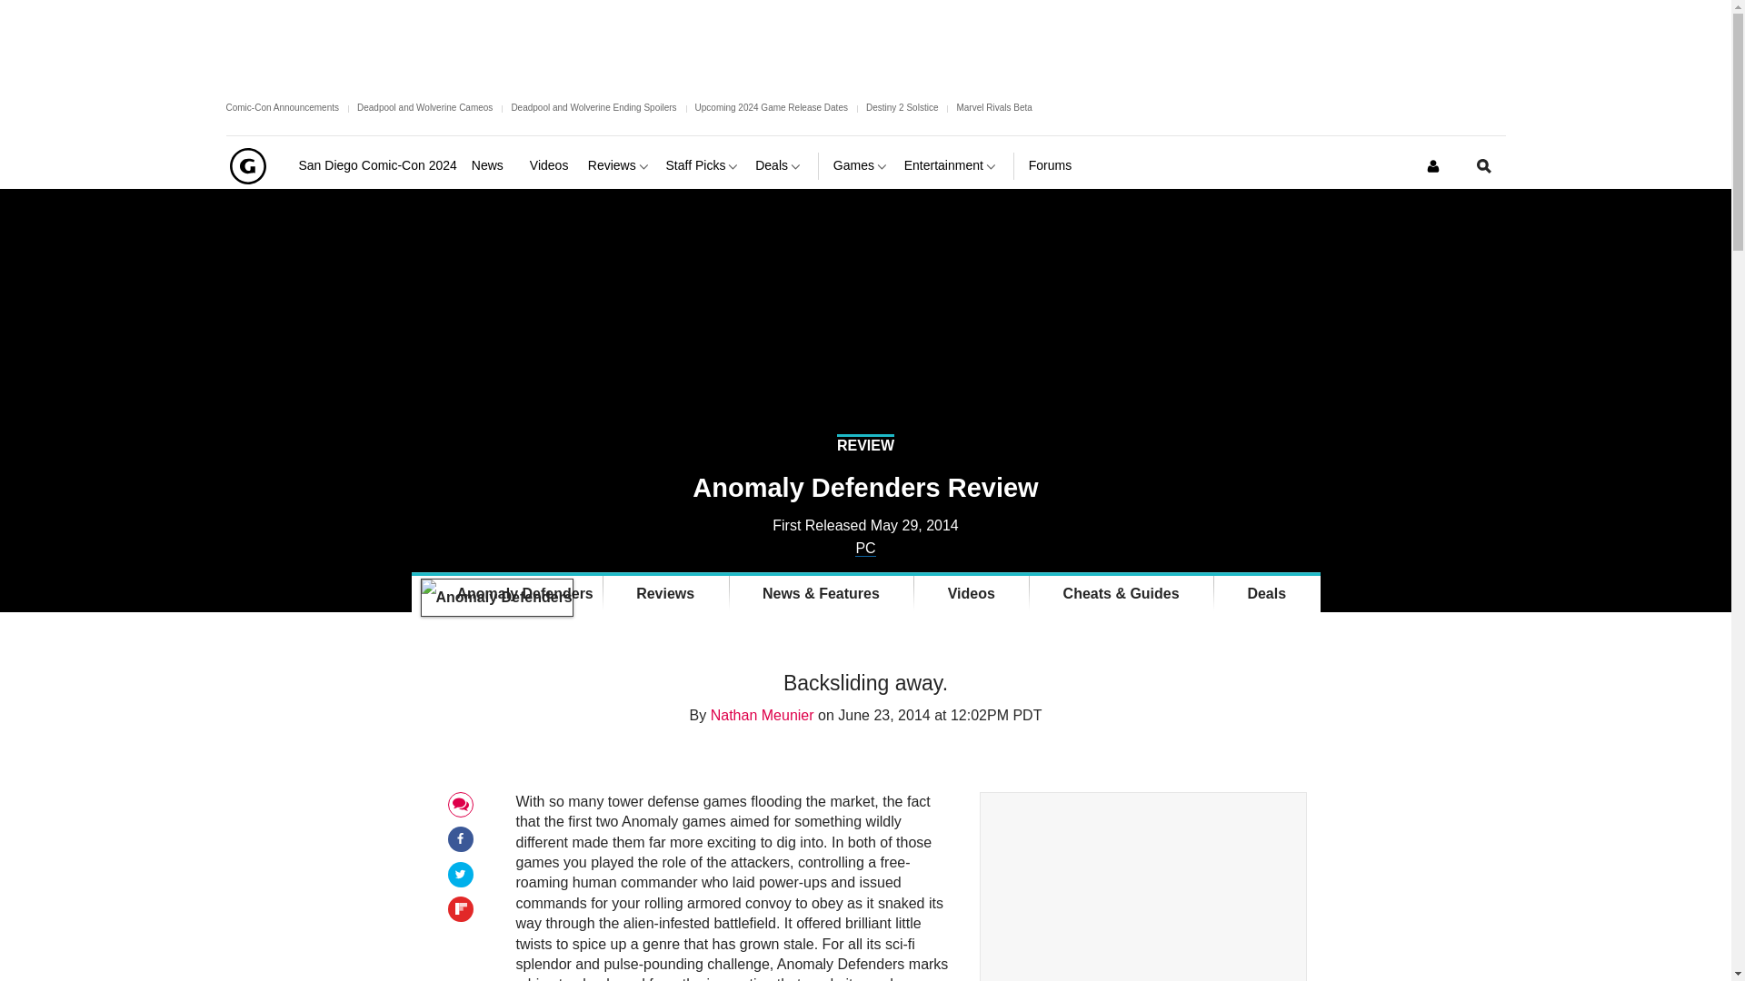 This screenshot has width=1745, height=981. What do you see at coordinates (620, 165) in the screenshot?
I see `Reviews` at bounding box center [620, 165].